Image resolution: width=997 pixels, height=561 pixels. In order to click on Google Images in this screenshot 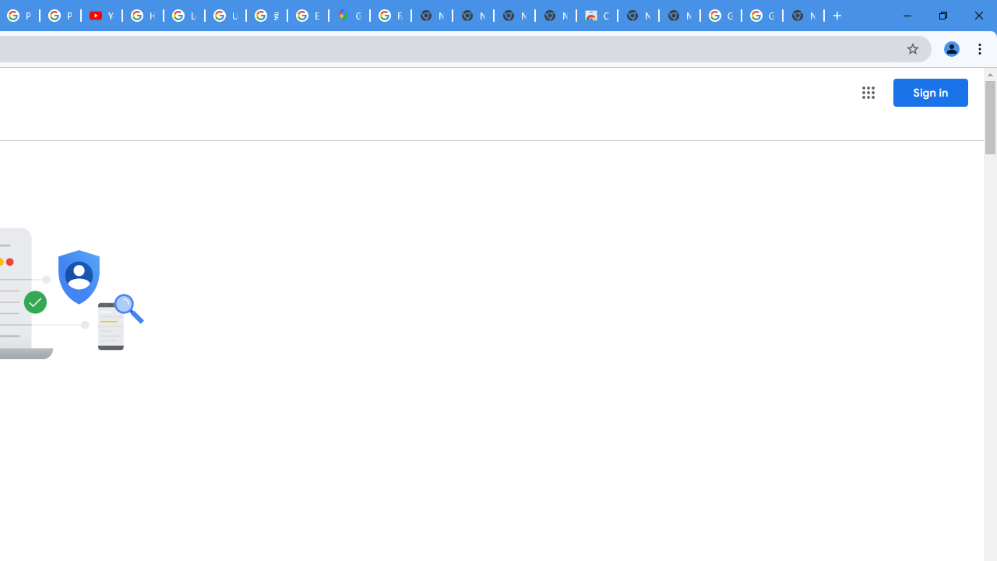, I will do `click(720, 16)`.